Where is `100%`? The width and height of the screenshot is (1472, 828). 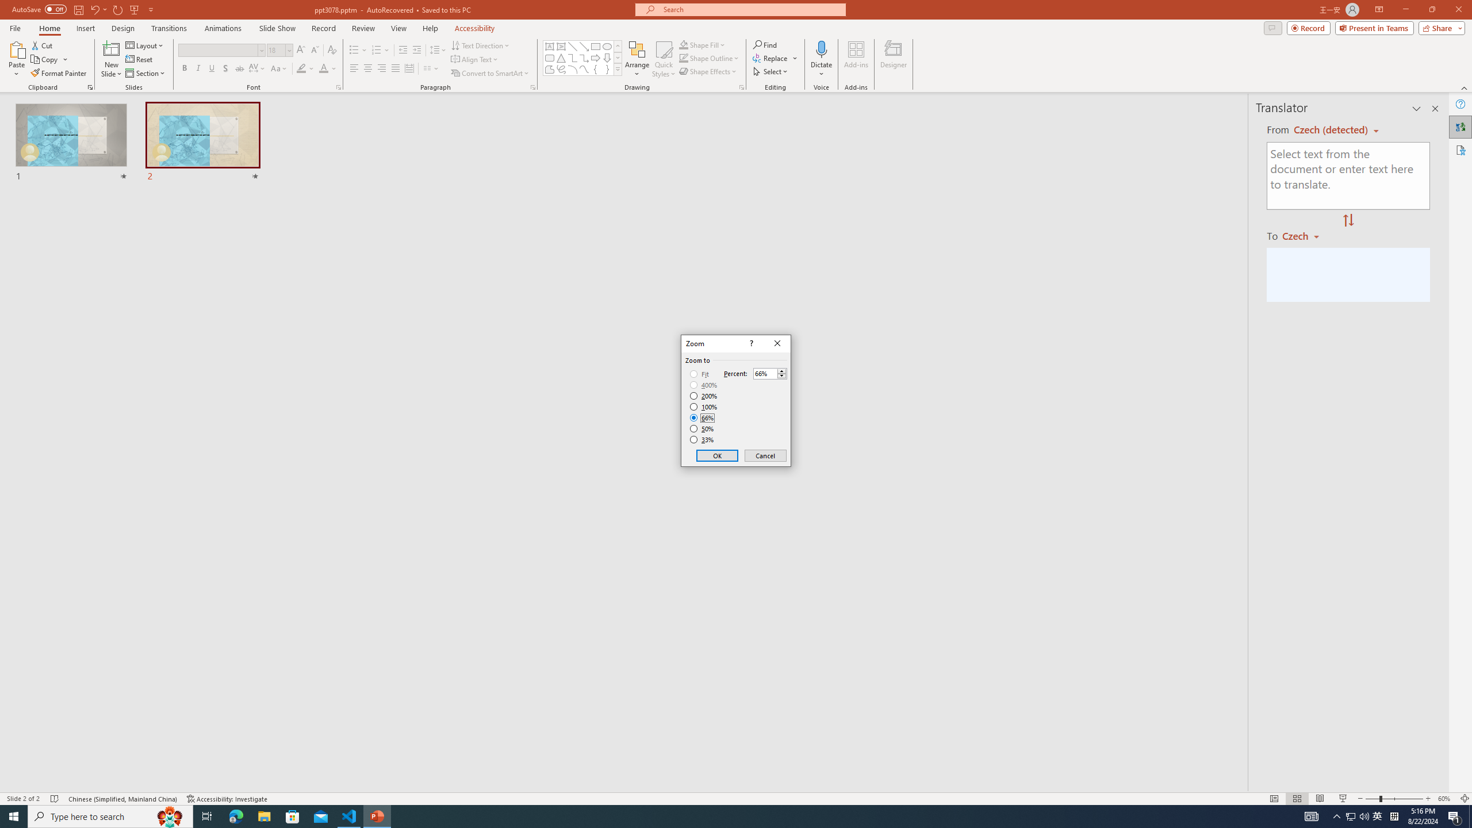 100% is located at coordinates (704, 407).